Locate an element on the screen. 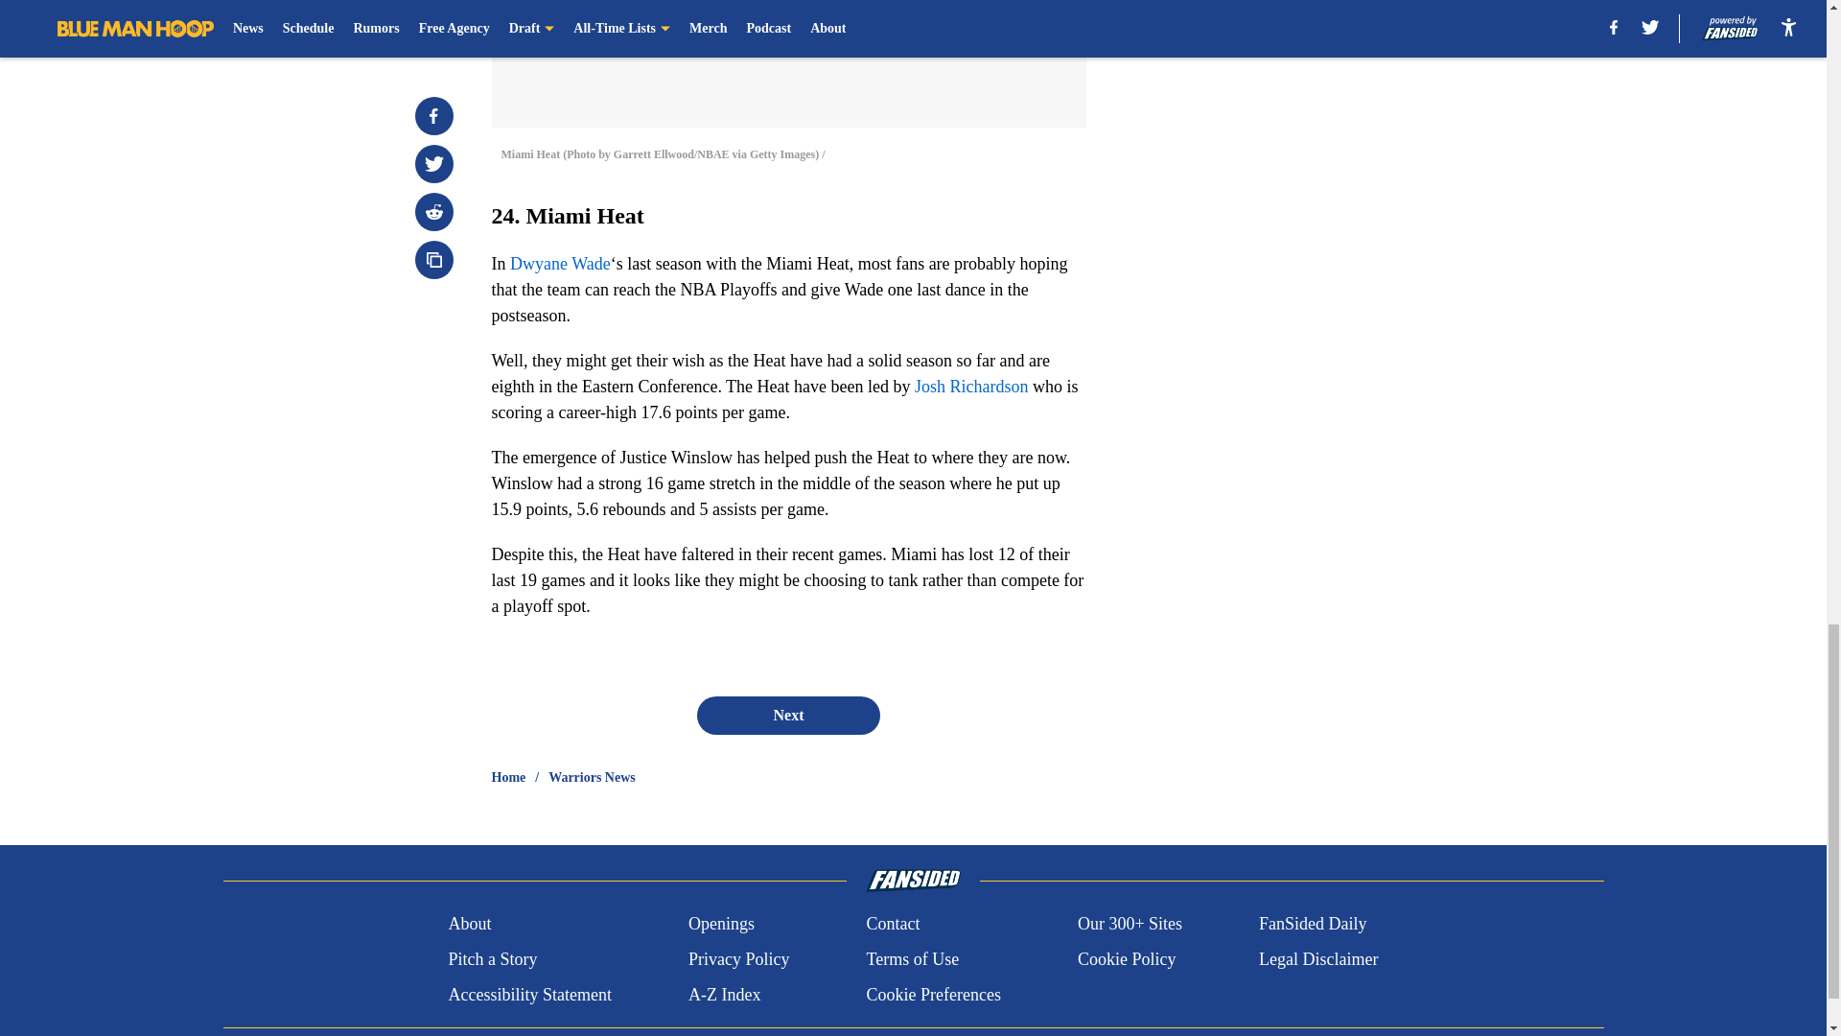 This screenshot has height=1036, width=1841. Warriors News is located at coordinates (592, 777).